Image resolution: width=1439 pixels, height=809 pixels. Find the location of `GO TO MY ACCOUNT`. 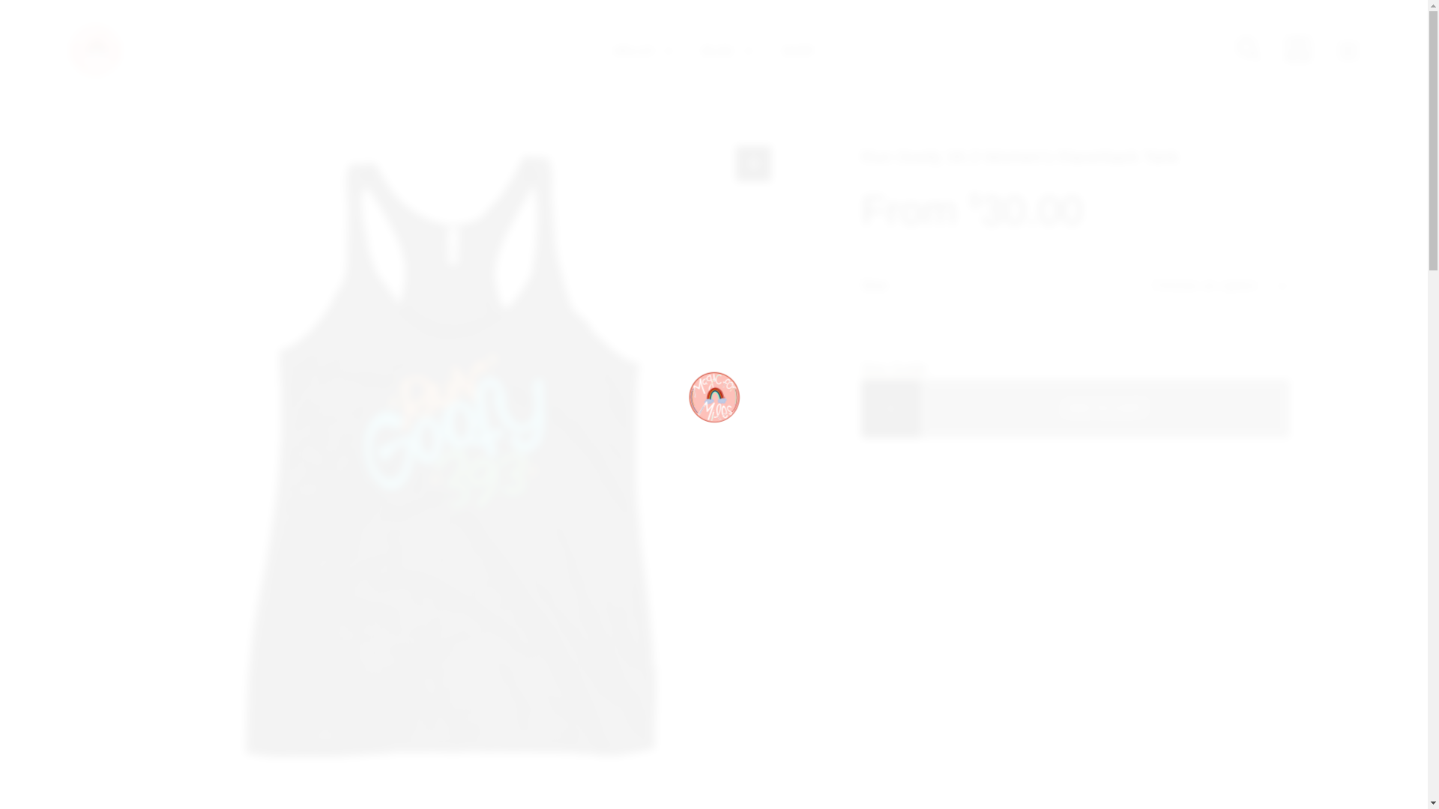

GO TO MY ACCOUNT is located at coordinates (1298, 49).